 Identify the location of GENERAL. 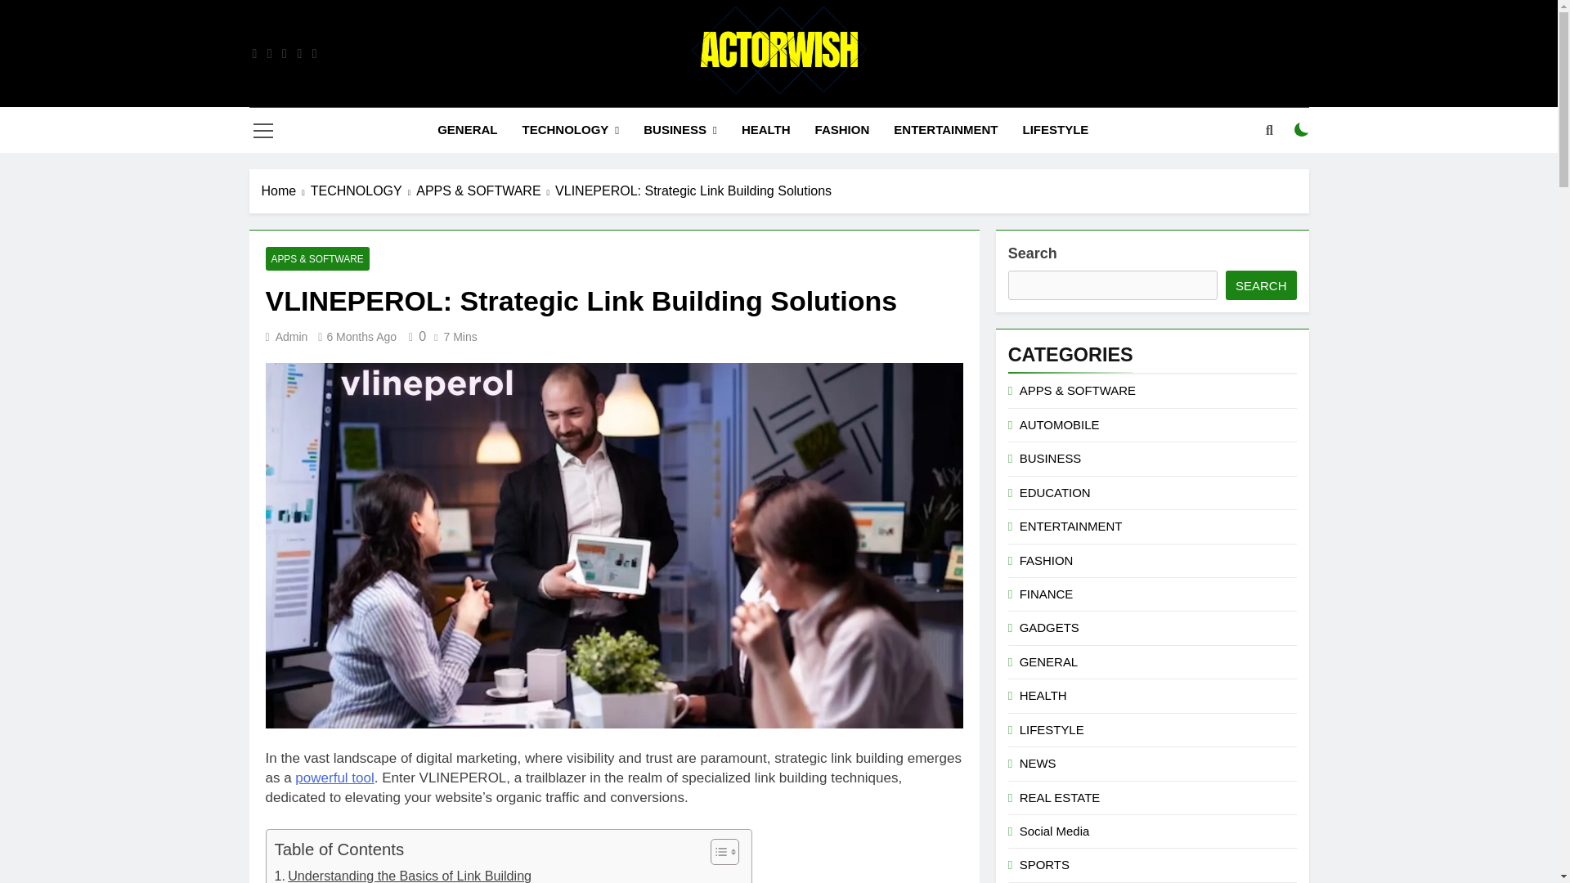
(467, 129).